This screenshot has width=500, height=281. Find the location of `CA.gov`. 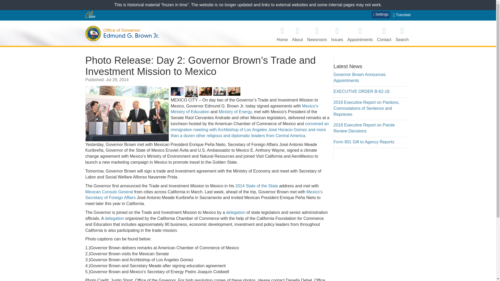

CA.gov is located at coordinates (90, 15).